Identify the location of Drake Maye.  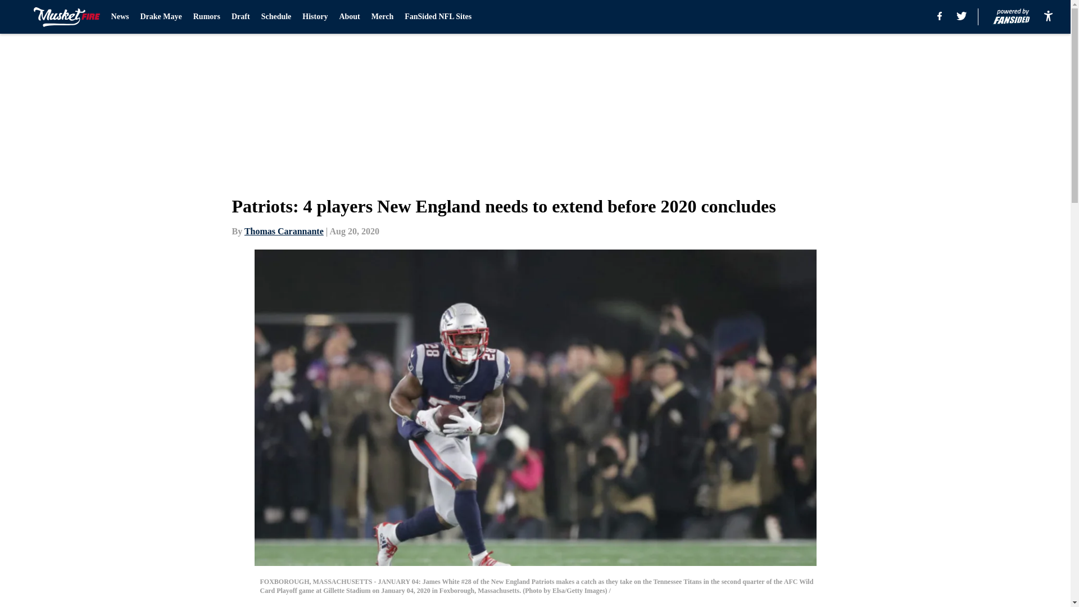
(161, 17).